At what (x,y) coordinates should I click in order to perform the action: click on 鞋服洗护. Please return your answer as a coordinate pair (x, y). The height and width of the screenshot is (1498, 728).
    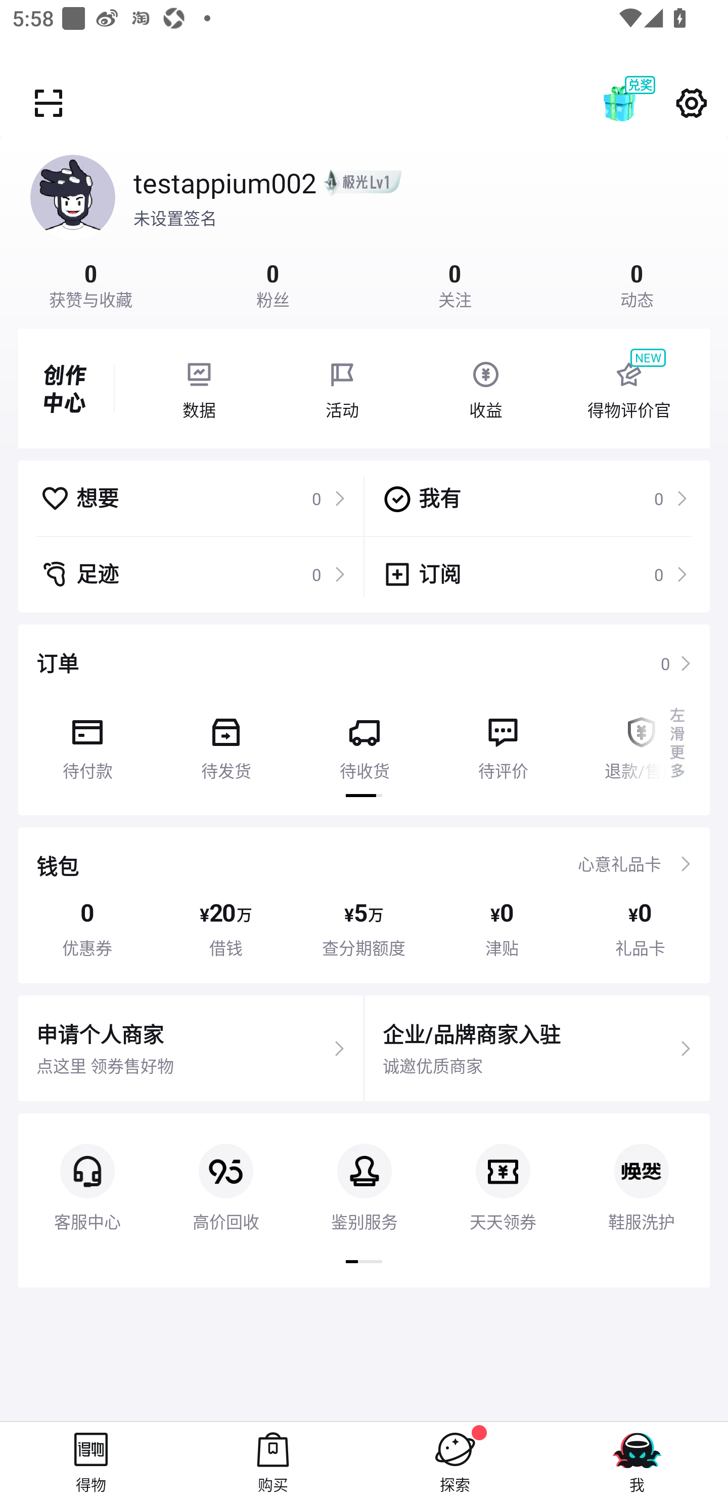
    Looking at the image, I should click on (641, 1173).